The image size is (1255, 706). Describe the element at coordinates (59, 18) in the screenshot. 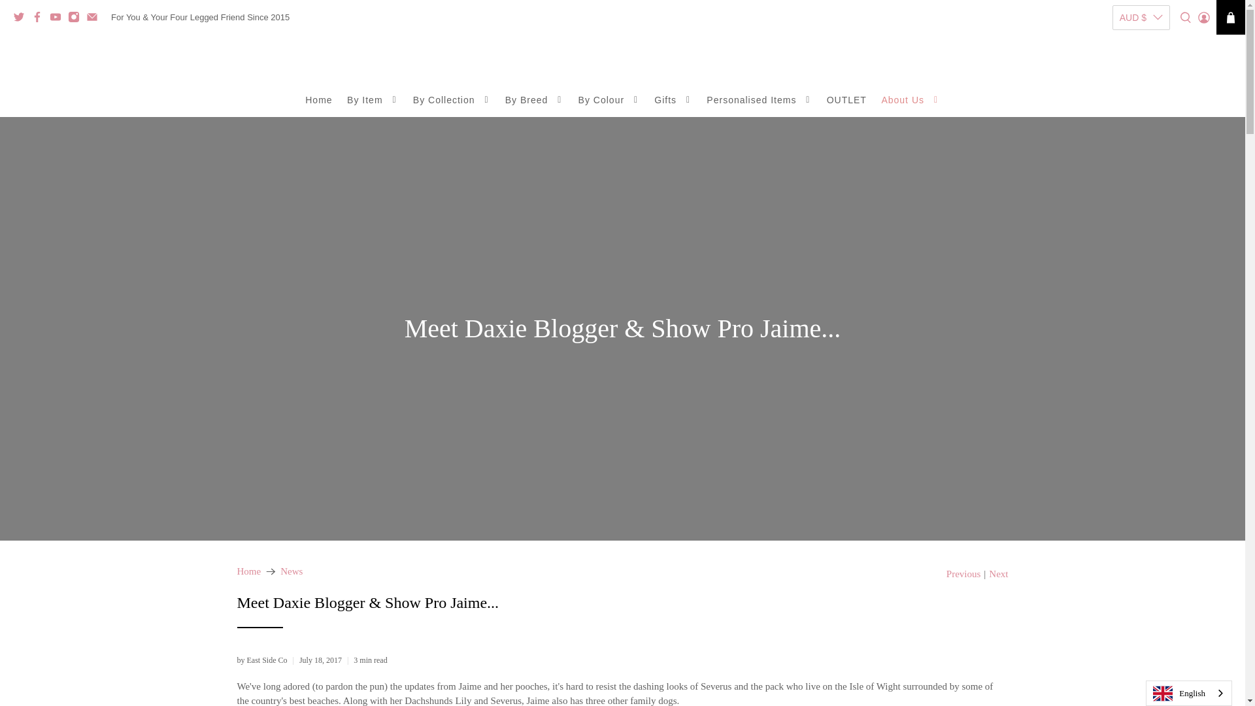

I see `Teddy Maximus on YouTube` at that location.